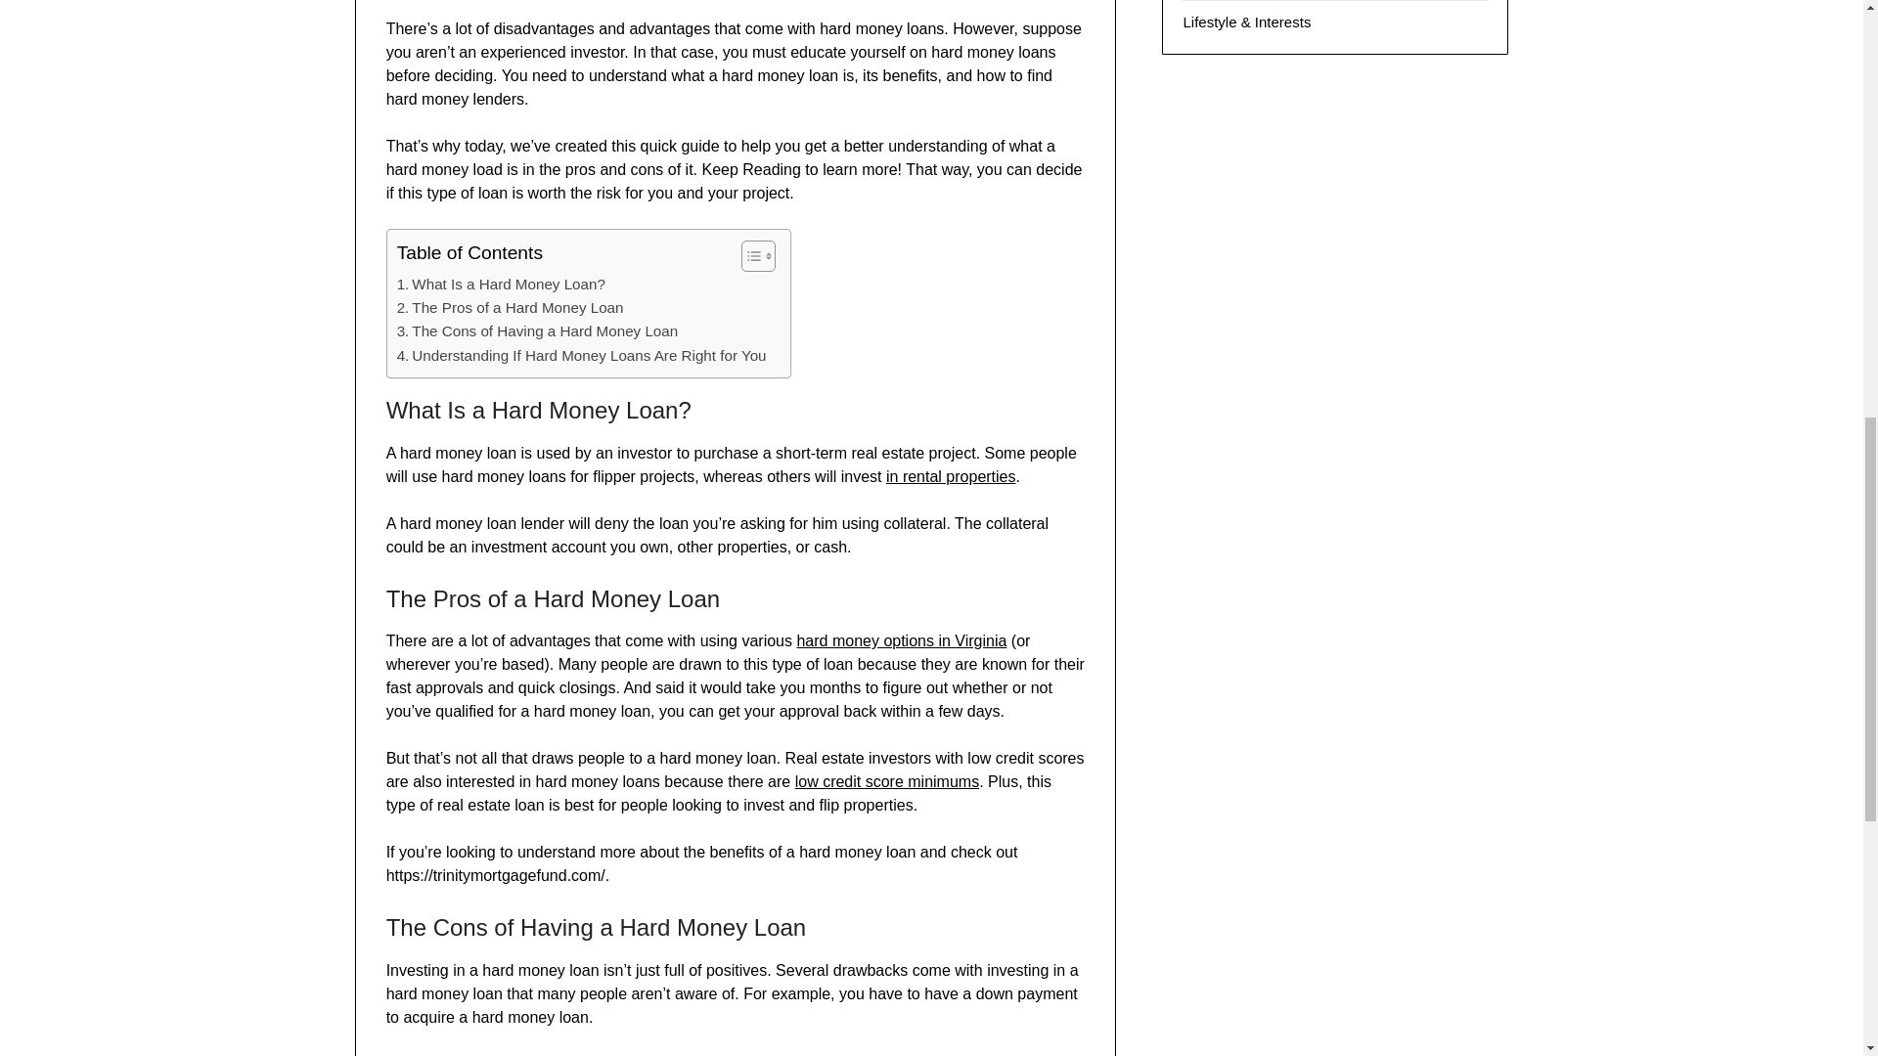 The height and width of the screenshot is (1056, 1878). Describe the element at coordinates (951, 475) in the screenshot. I see `in rental properties` at that location.